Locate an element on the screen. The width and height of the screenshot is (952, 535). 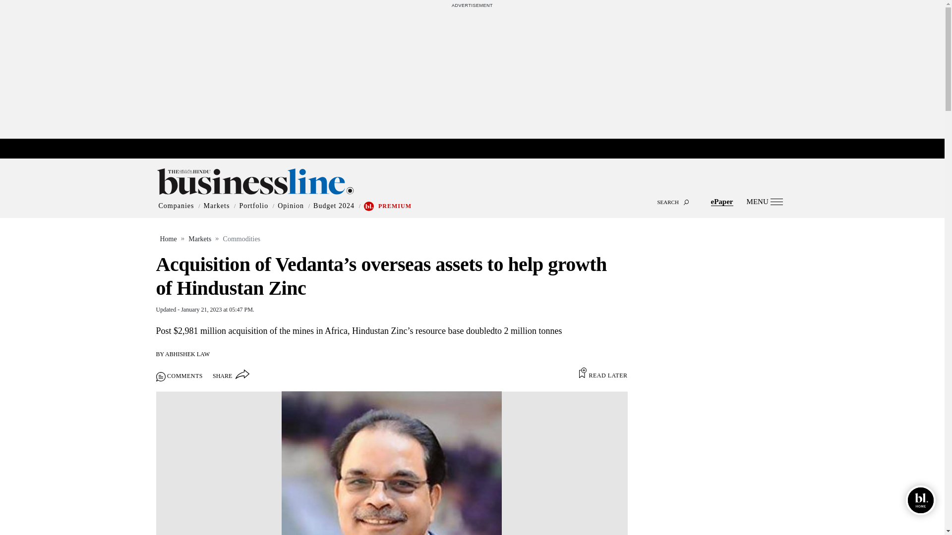
Budget 2024 is located at coordinates (333, 206).